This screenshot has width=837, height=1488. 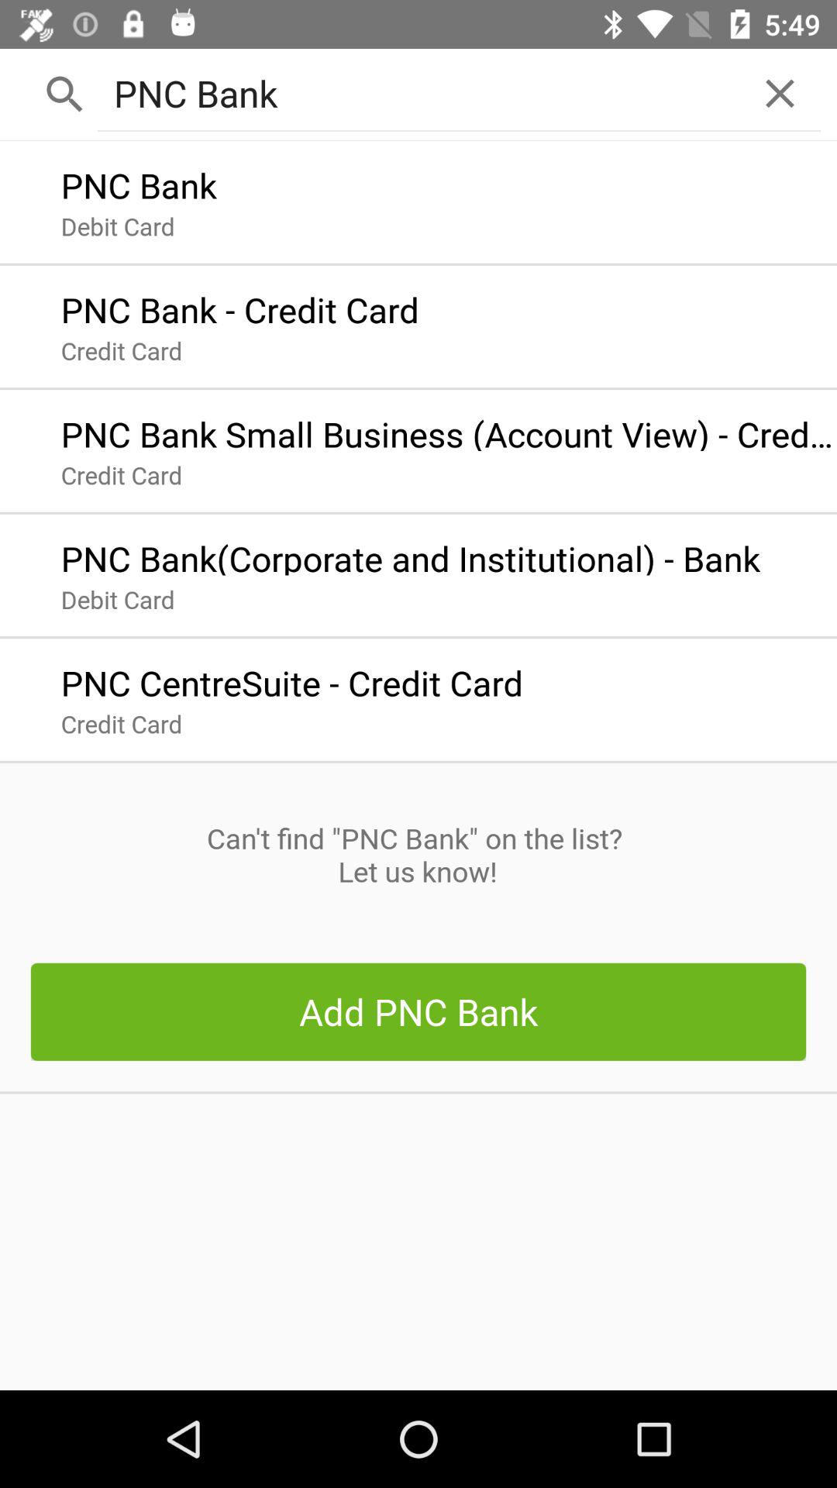 I want to click on press the icon at the top right corner, so click(x=780, y=93).